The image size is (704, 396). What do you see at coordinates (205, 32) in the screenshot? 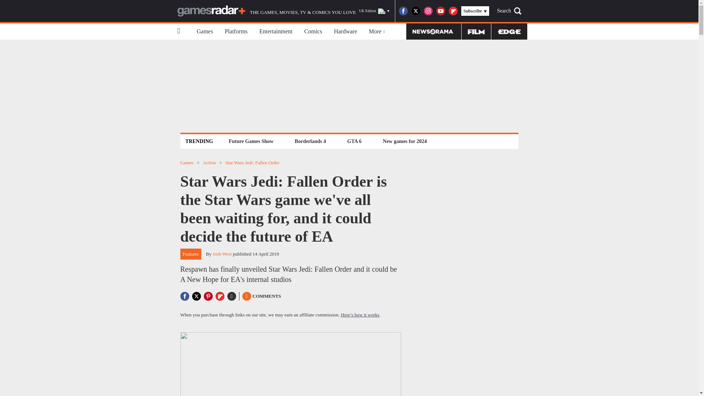
I see `Games` at bounding box center [205, 32].